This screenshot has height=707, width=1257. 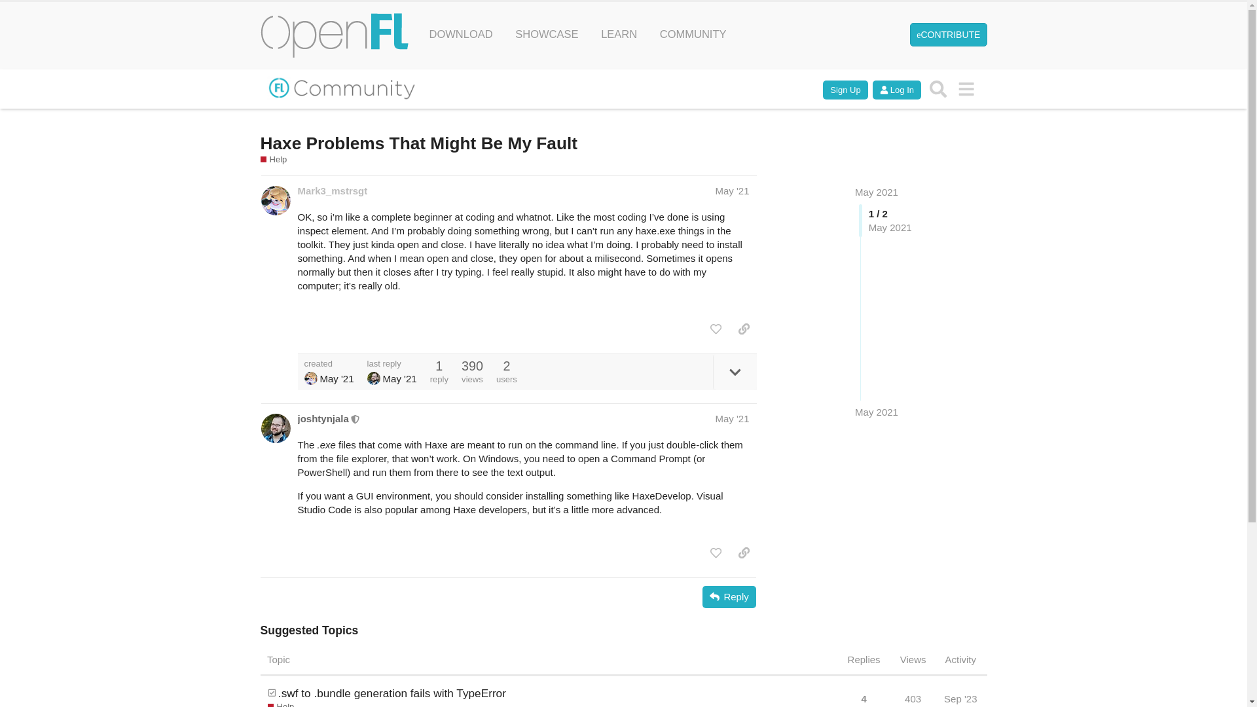 What do you see at coordinates (716, 329) in the screenshot?
I see `like this post` at bounding box center [716, 329].